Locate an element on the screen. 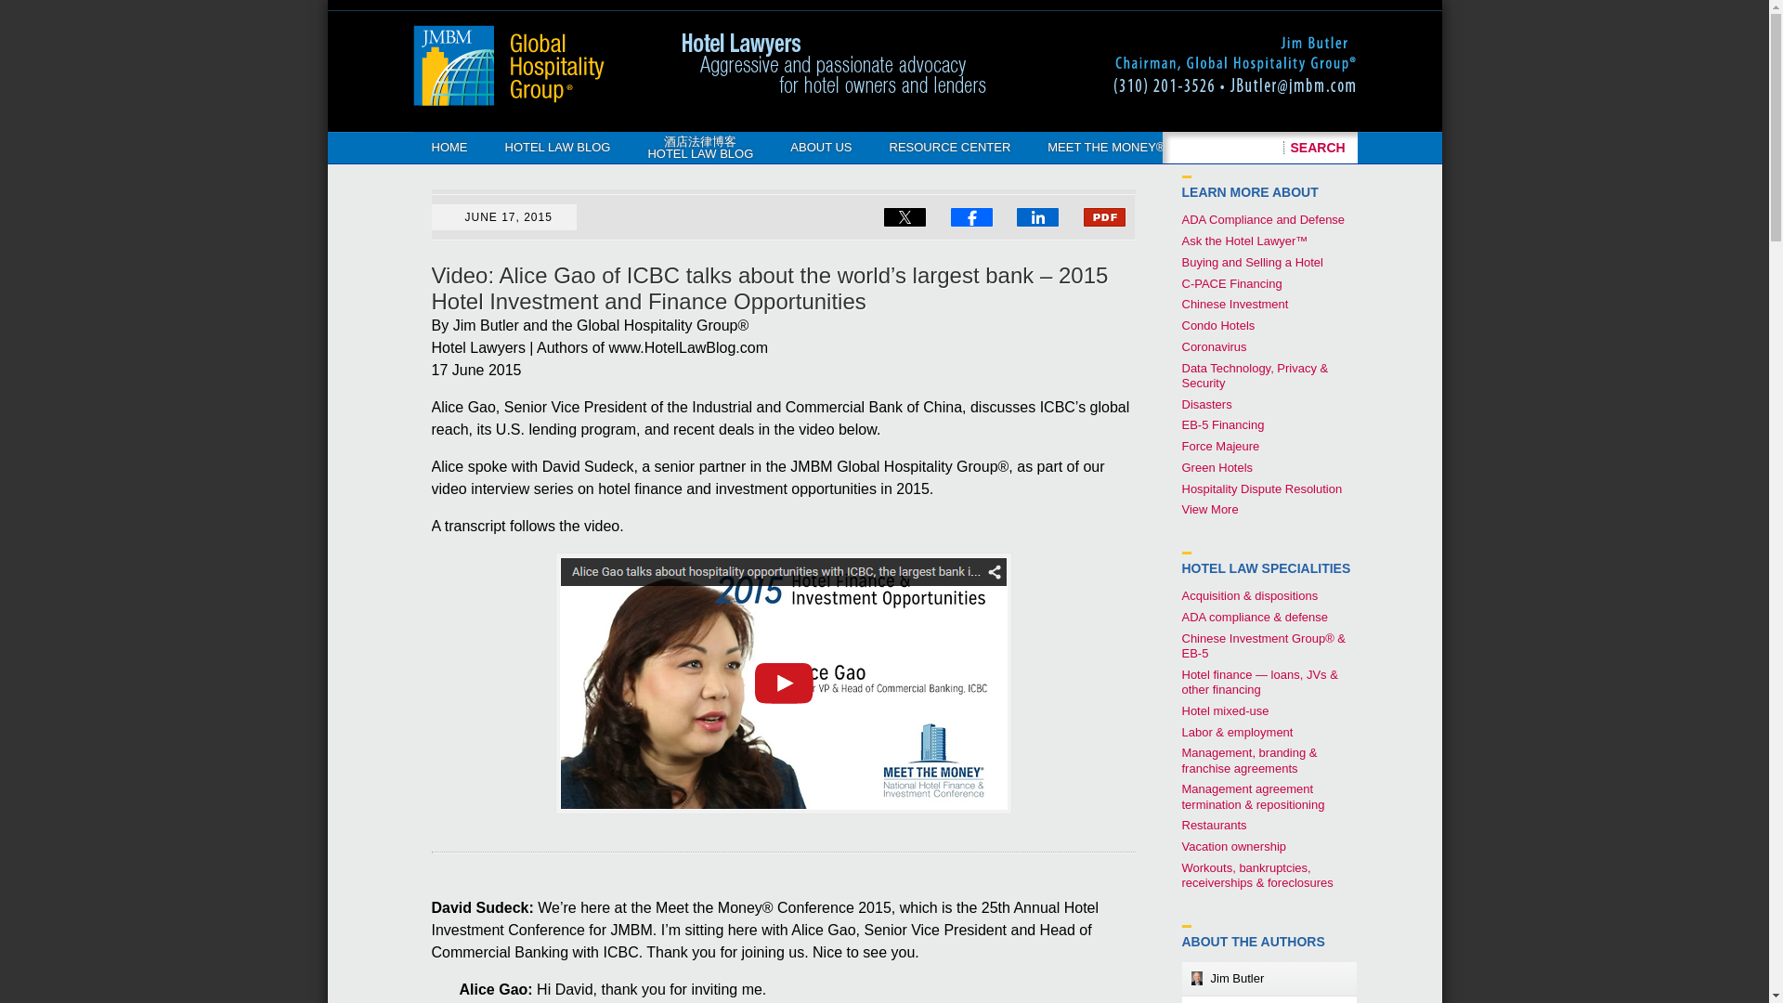 The image size is (1783, 1003). Green Hotels is located at coordinates (1217, 466).